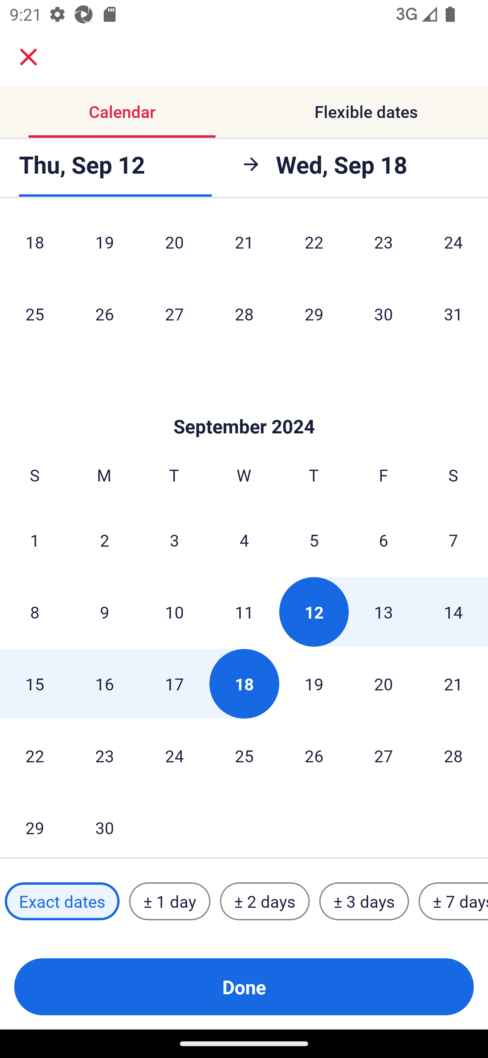  What do you see at coordinates (174, 247) in the screenshot?
I see `20 Tuesday, August 20, 2024` at bounding box center [174, 247].